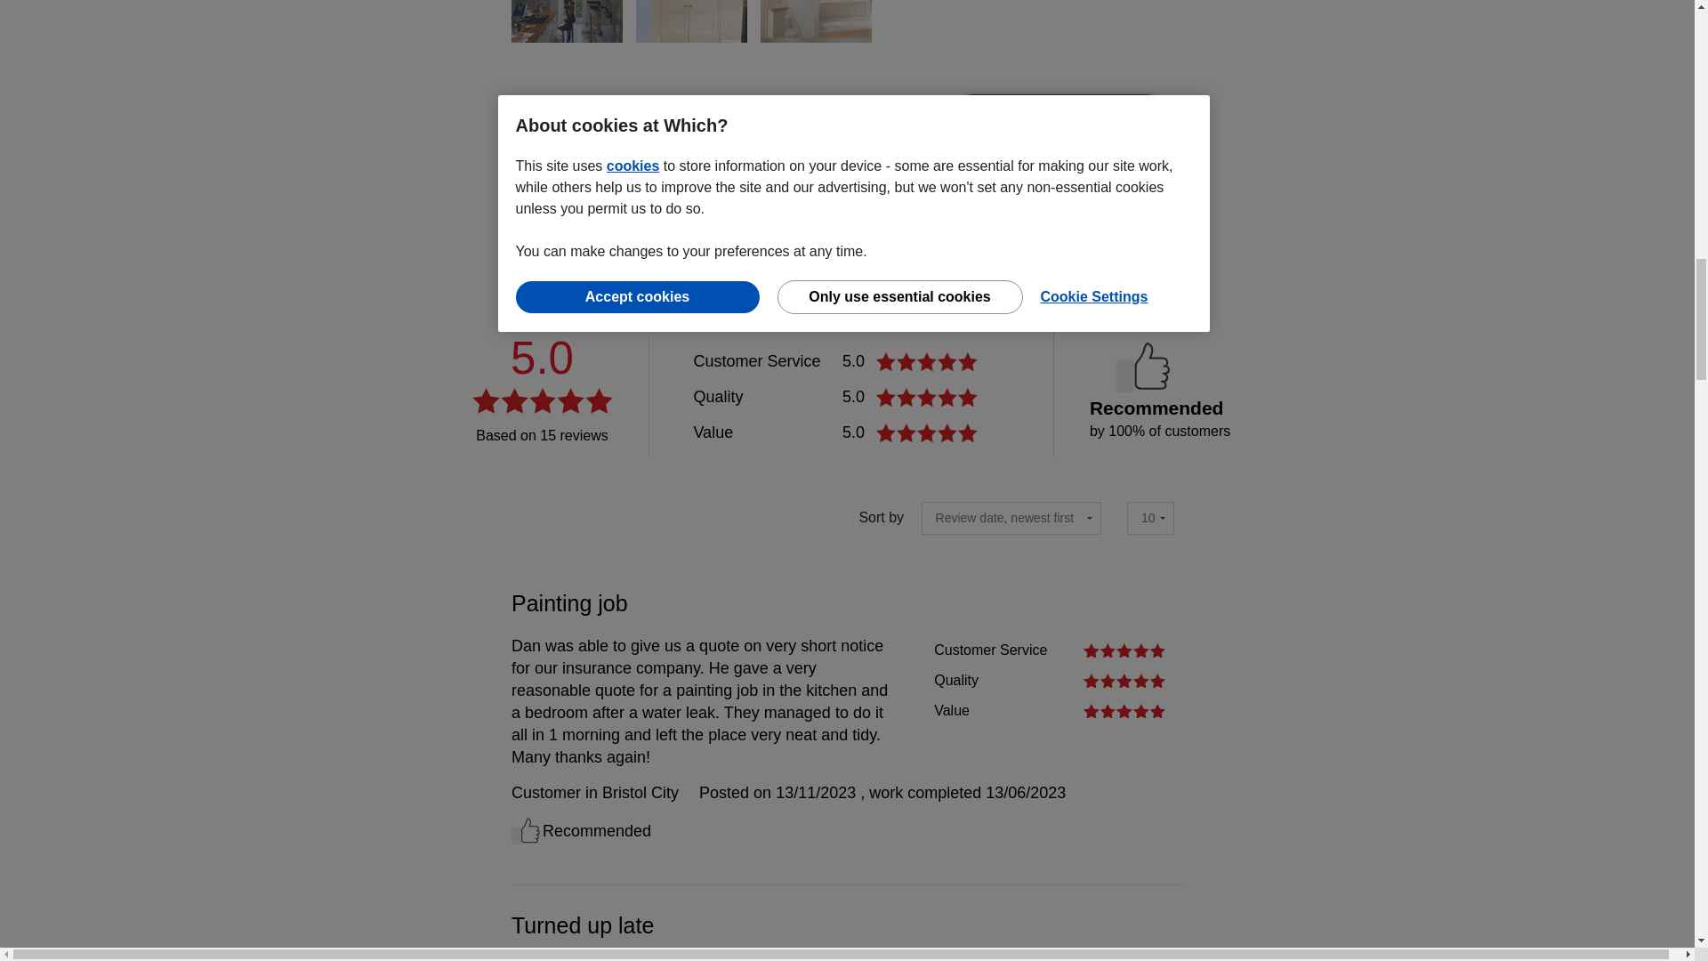 This screenshot has width=1708, height=961. I want to click on 5, so click(1124, 681).